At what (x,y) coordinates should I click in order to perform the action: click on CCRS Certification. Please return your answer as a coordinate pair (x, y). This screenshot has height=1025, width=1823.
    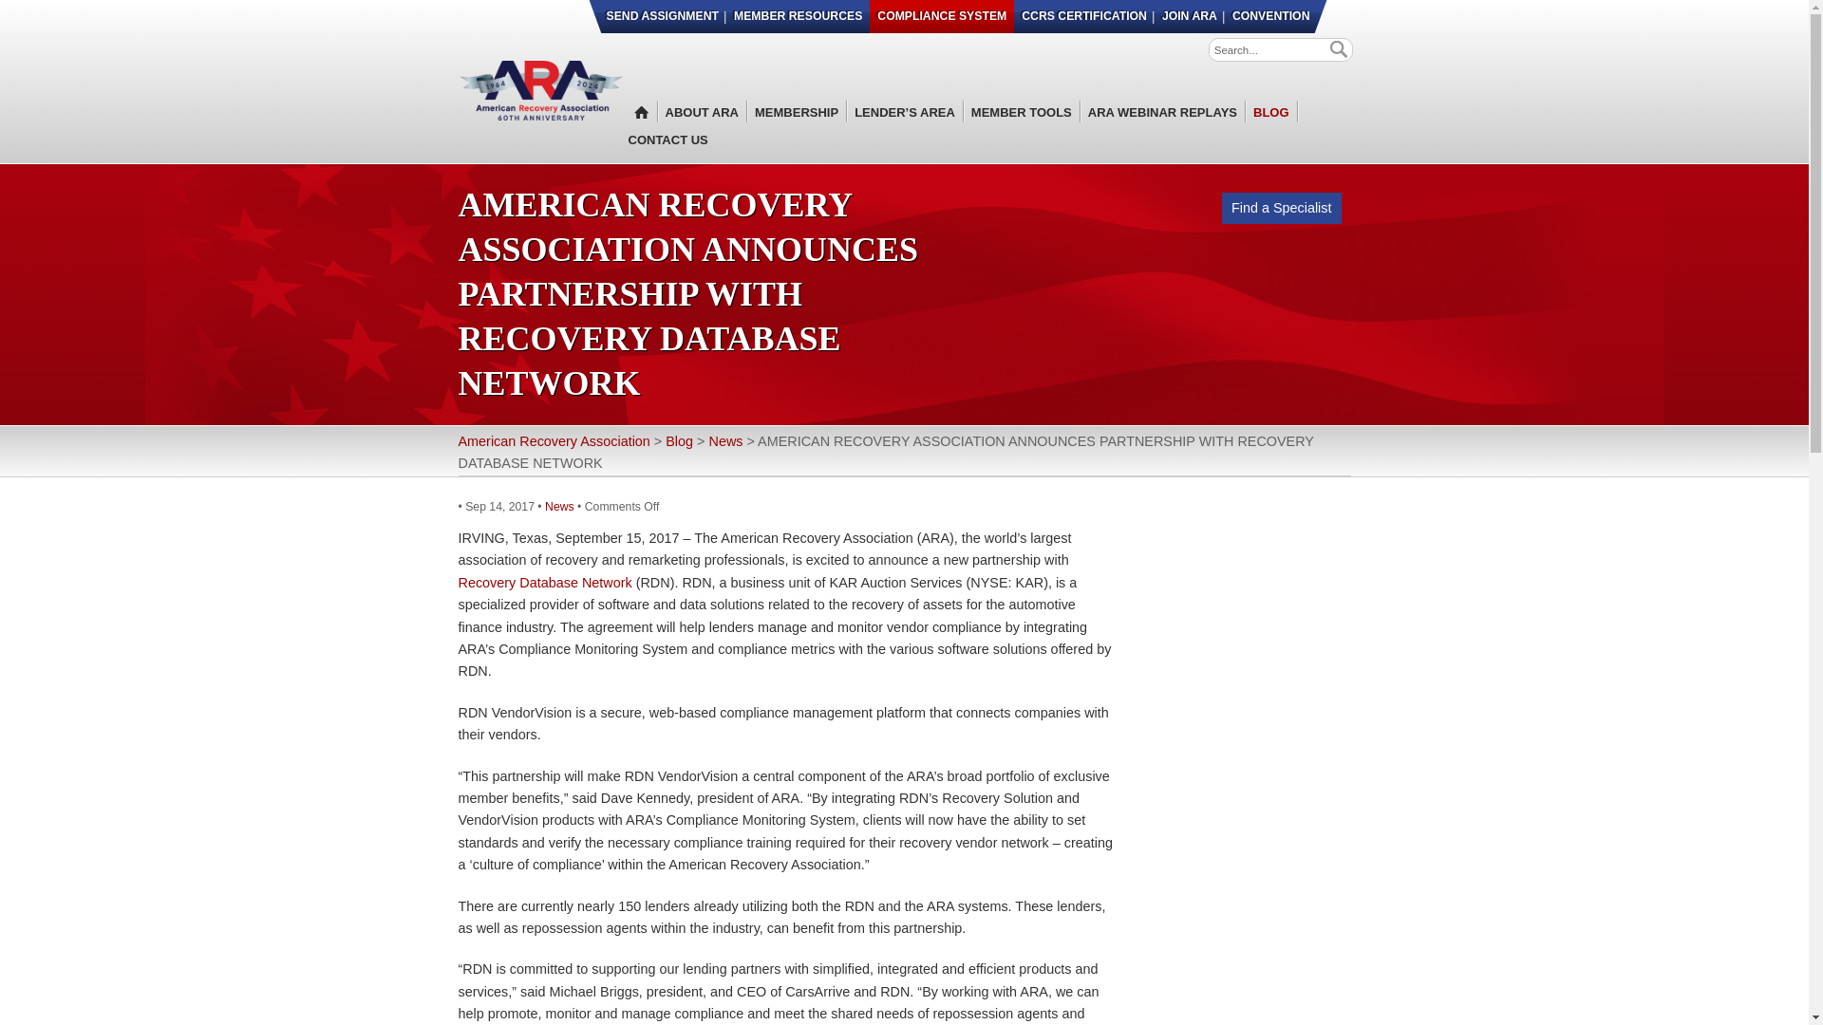
    Looking at the image, I should click on (1083, 16).